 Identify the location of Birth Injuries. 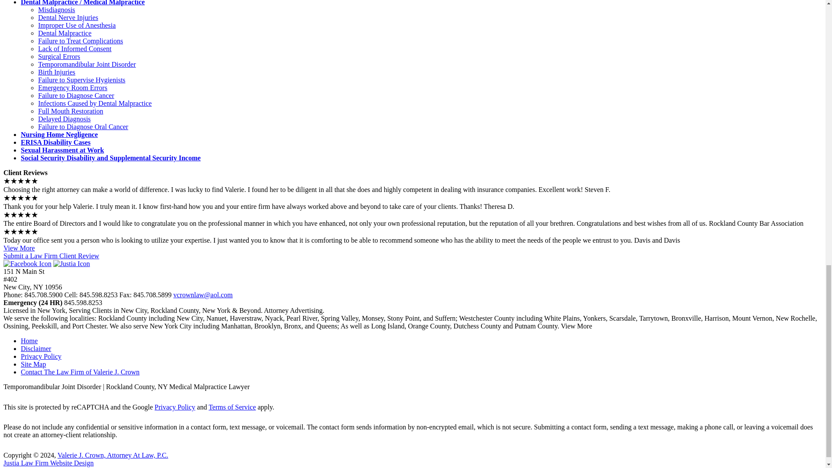
(57, 72).